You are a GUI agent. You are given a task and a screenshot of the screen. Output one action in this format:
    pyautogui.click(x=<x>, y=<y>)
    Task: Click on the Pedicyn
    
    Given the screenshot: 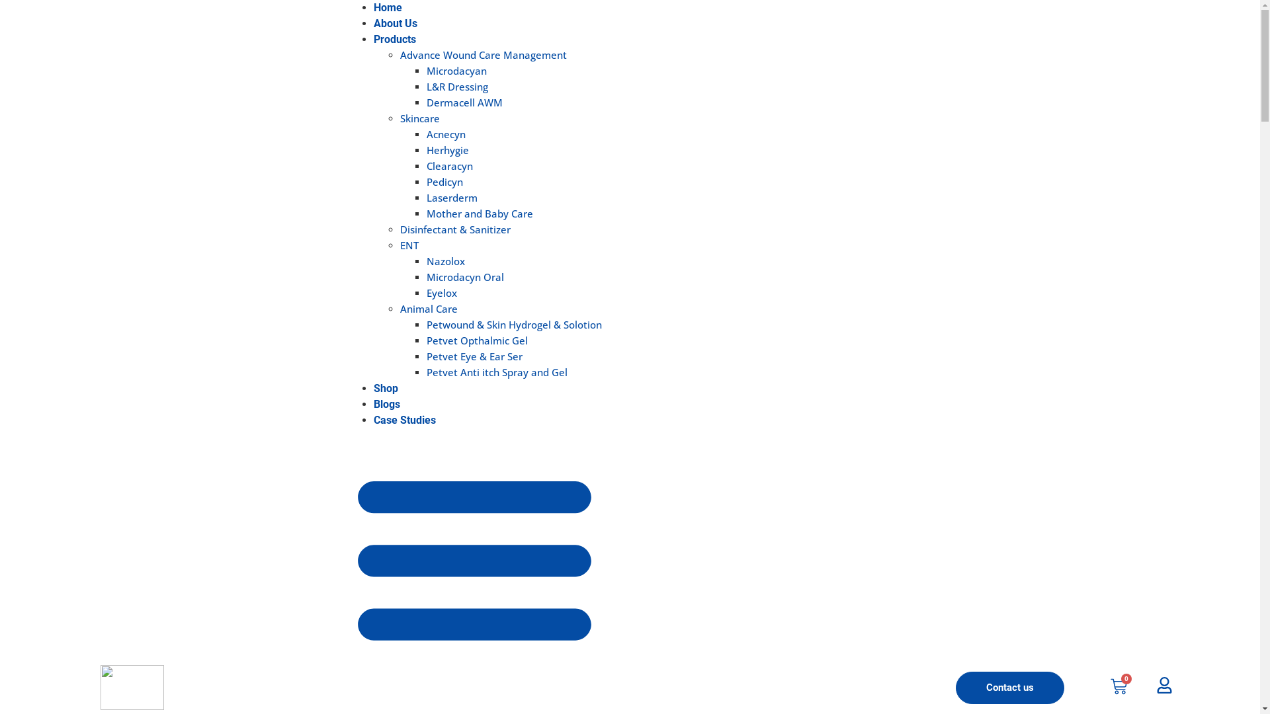 What is the action you would take?
    pyautogui.click(x=444, y=182)
    